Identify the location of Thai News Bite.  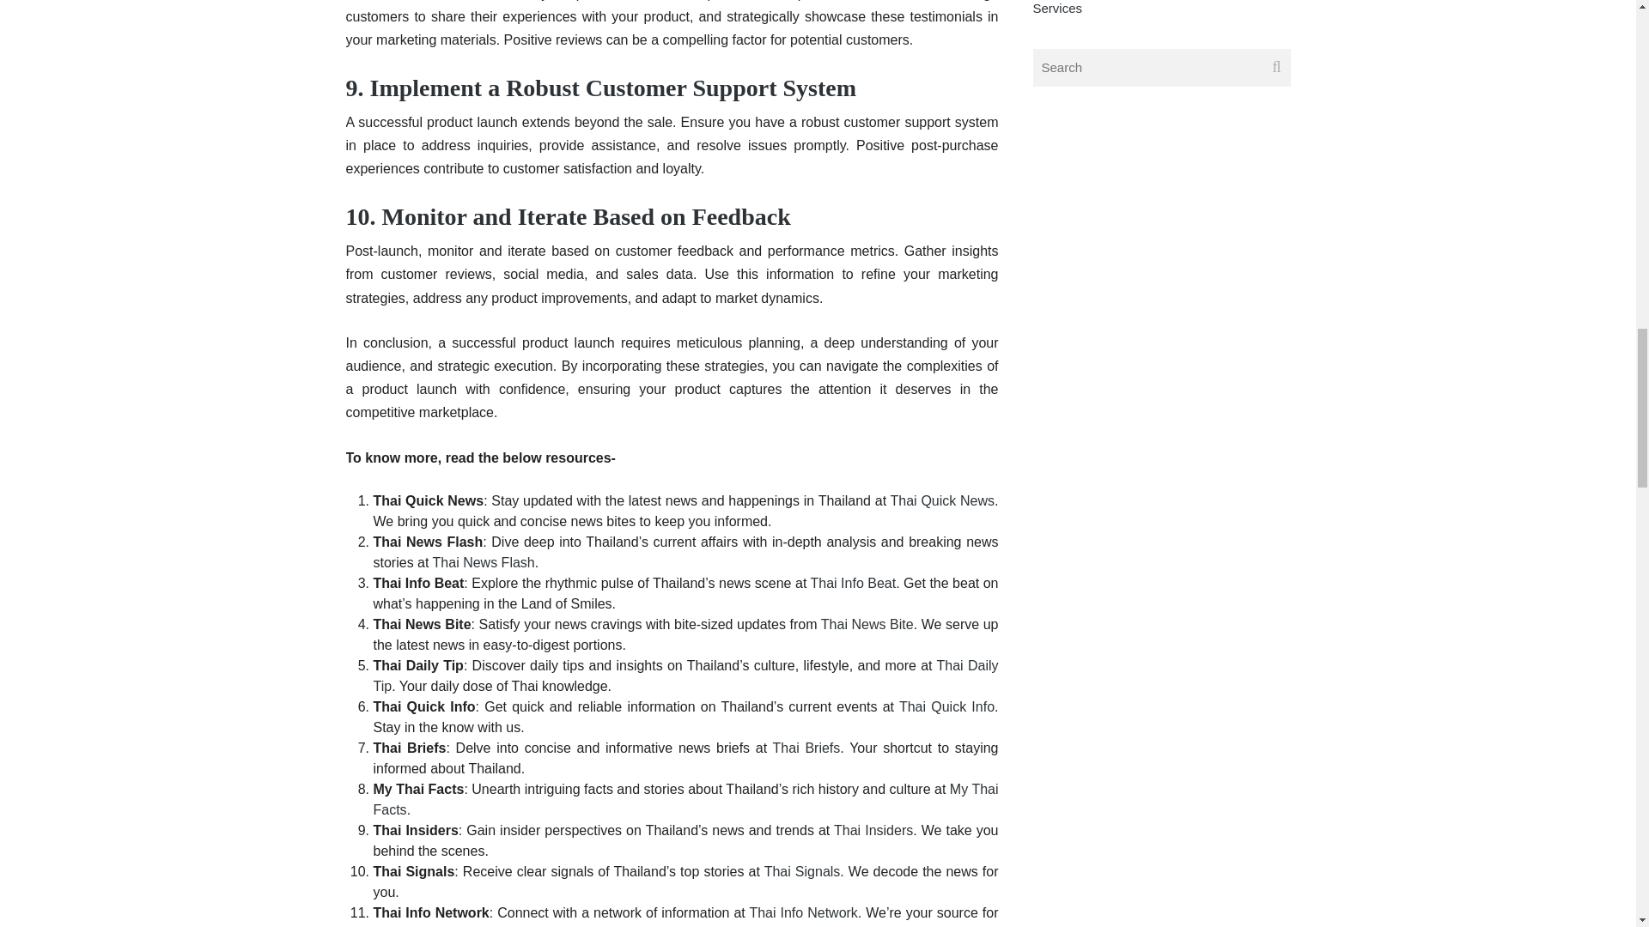
(867, 624).